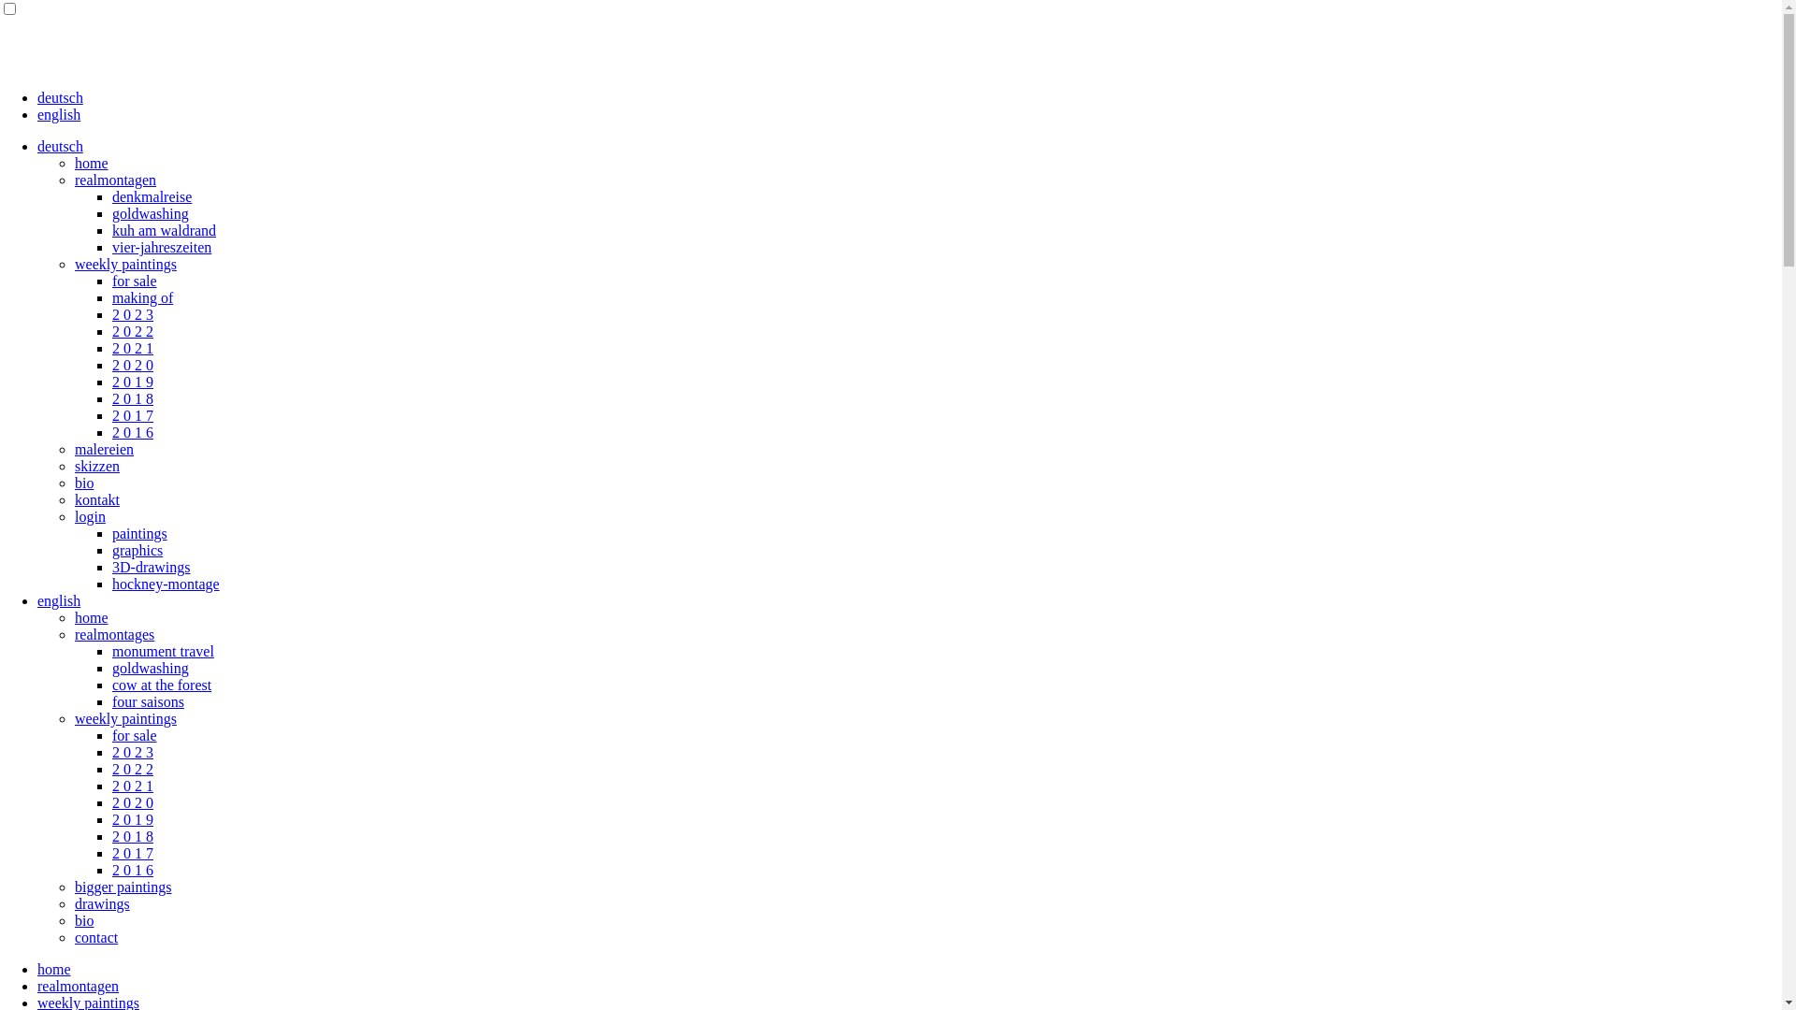  I want to click on for sale, so click(135, 735).